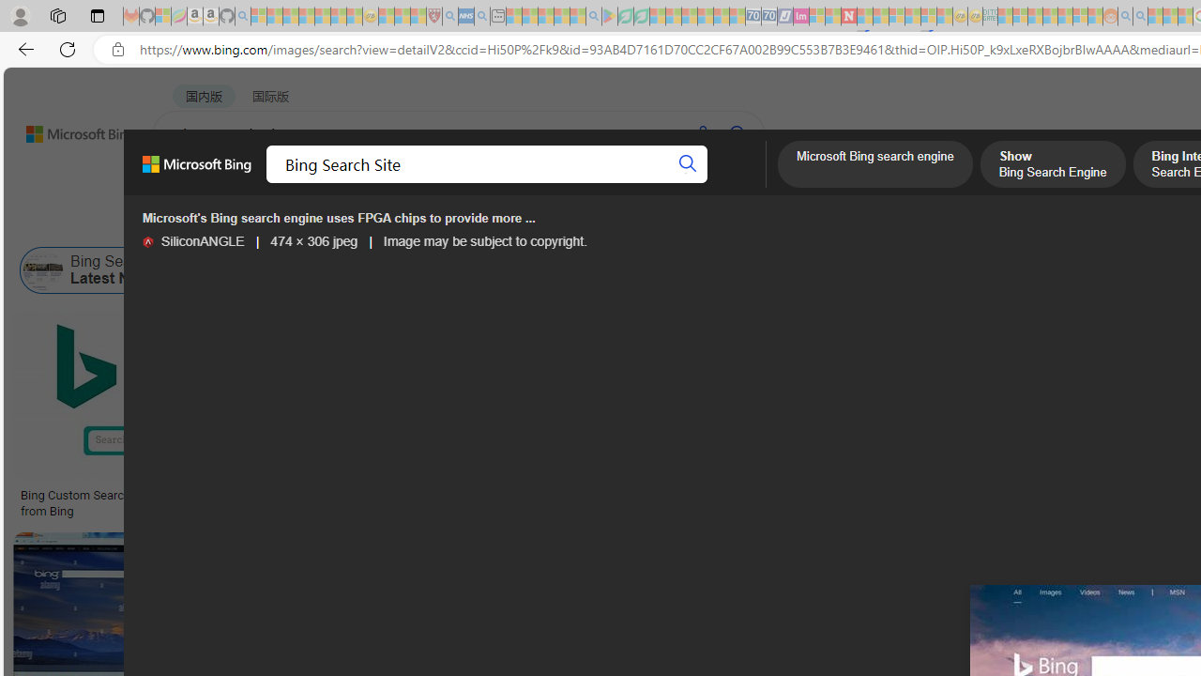  Describe the element at coordinates (764, 417) in the screenshot. I see `Bing Advanced Search Tricks You Should KnowSave` at that location.